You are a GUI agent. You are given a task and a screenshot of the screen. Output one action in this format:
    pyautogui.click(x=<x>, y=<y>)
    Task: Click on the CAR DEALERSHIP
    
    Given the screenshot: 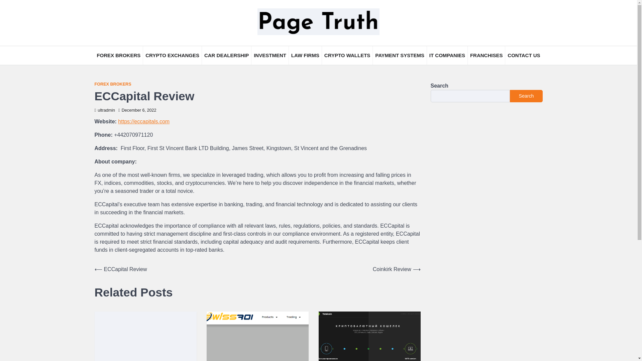 What is the action you would take?
    pyautogui.click(x=226, y=55)
    